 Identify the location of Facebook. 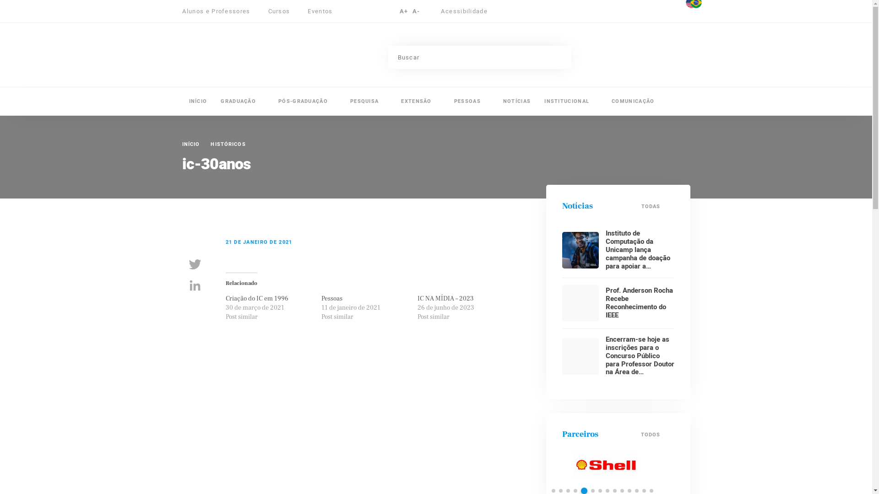
(561, 13).